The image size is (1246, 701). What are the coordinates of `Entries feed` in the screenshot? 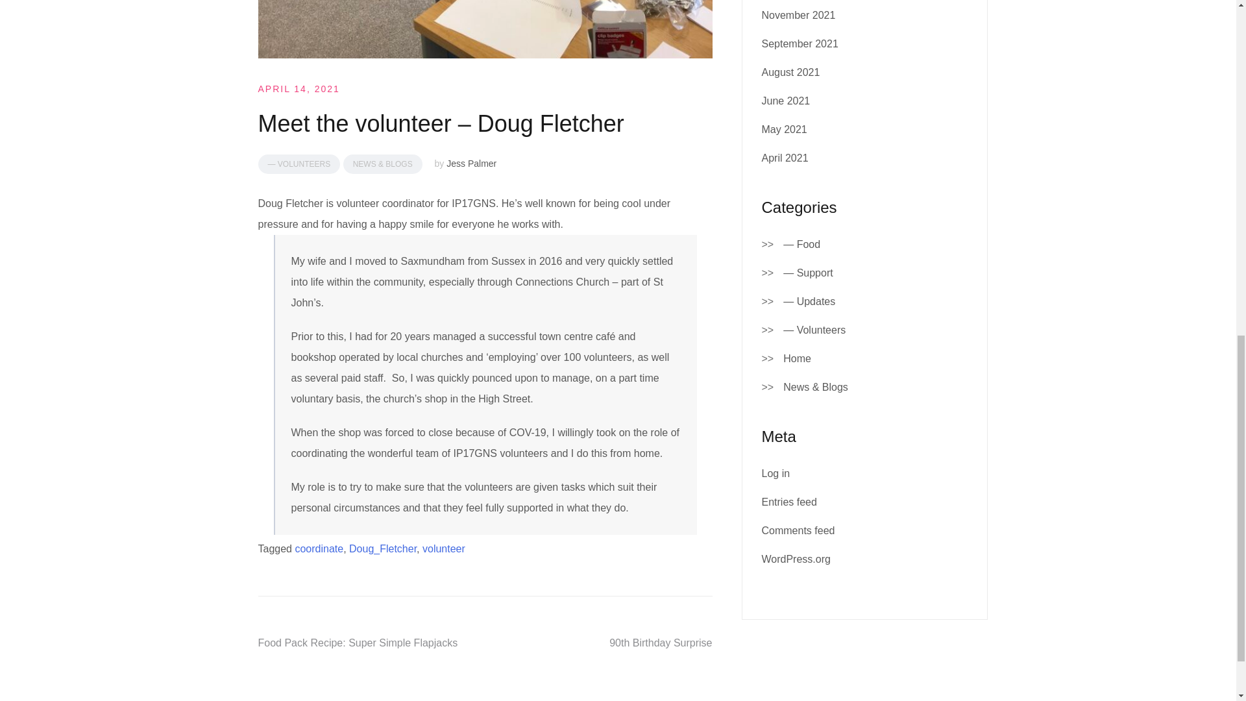 It's located at (789, 501).